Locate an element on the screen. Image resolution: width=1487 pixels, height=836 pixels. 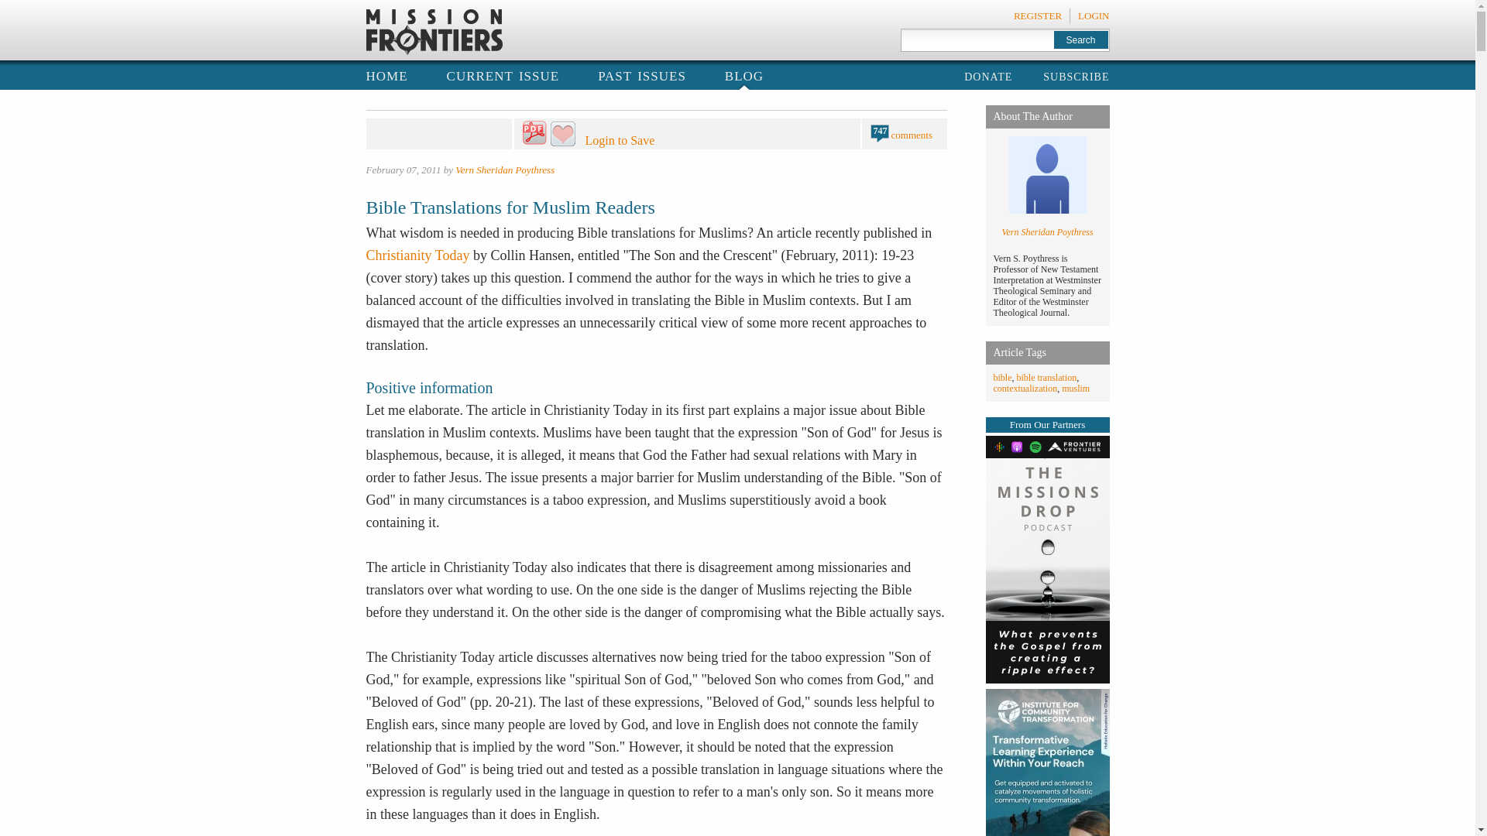
muslim is located at coordinates (1075, 388).